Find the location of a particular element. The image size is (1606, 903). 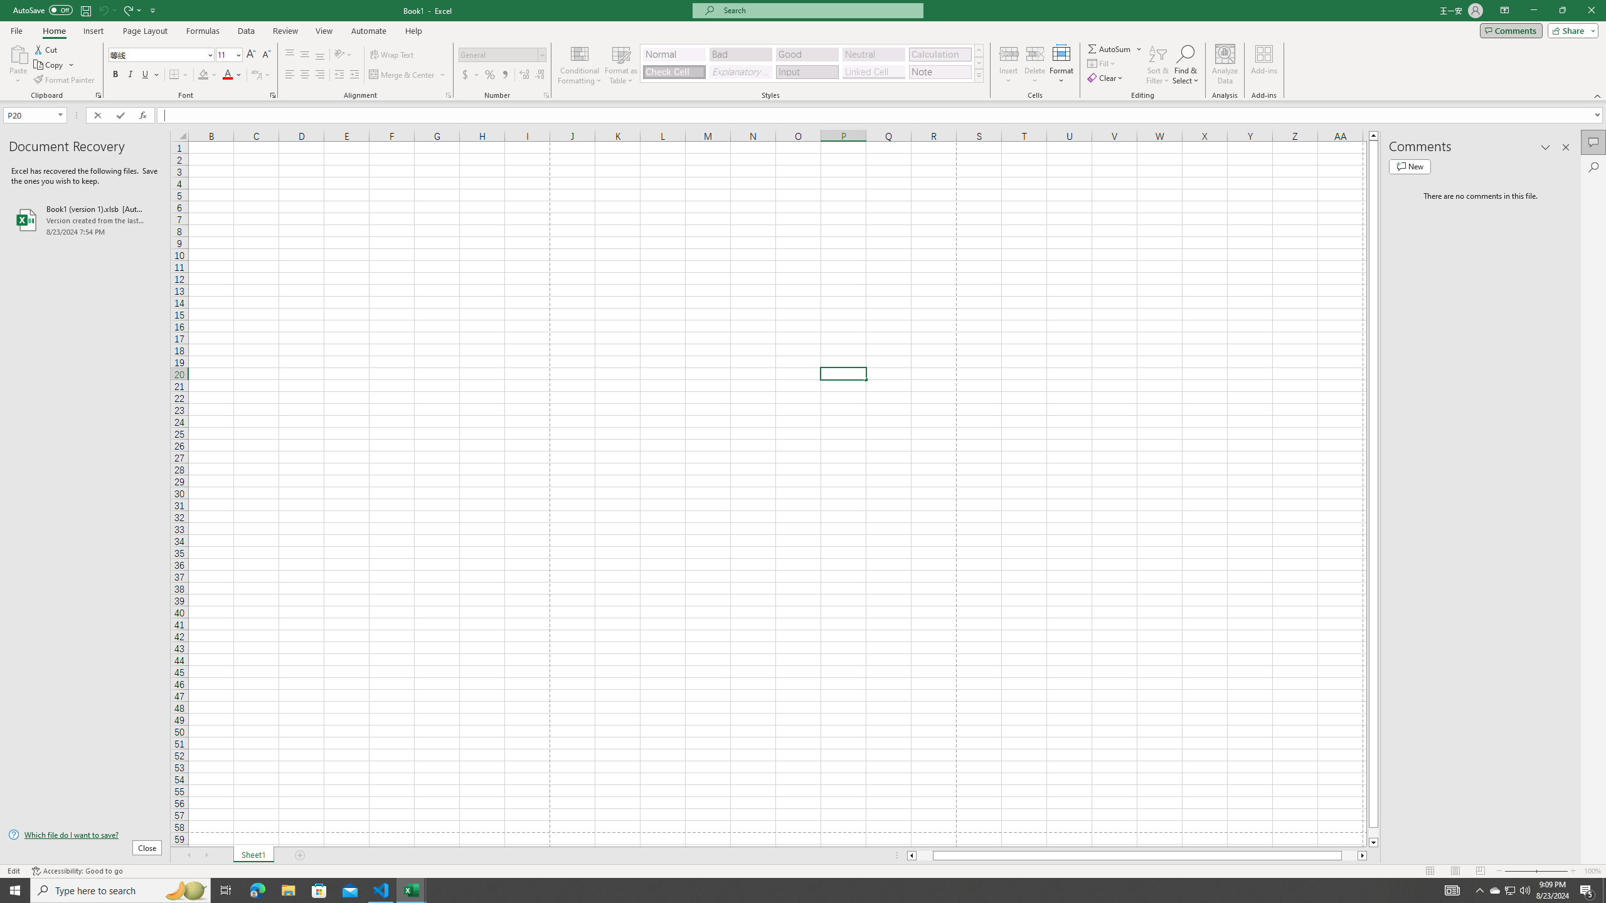

Sum is located at coordinates (1110, 49).